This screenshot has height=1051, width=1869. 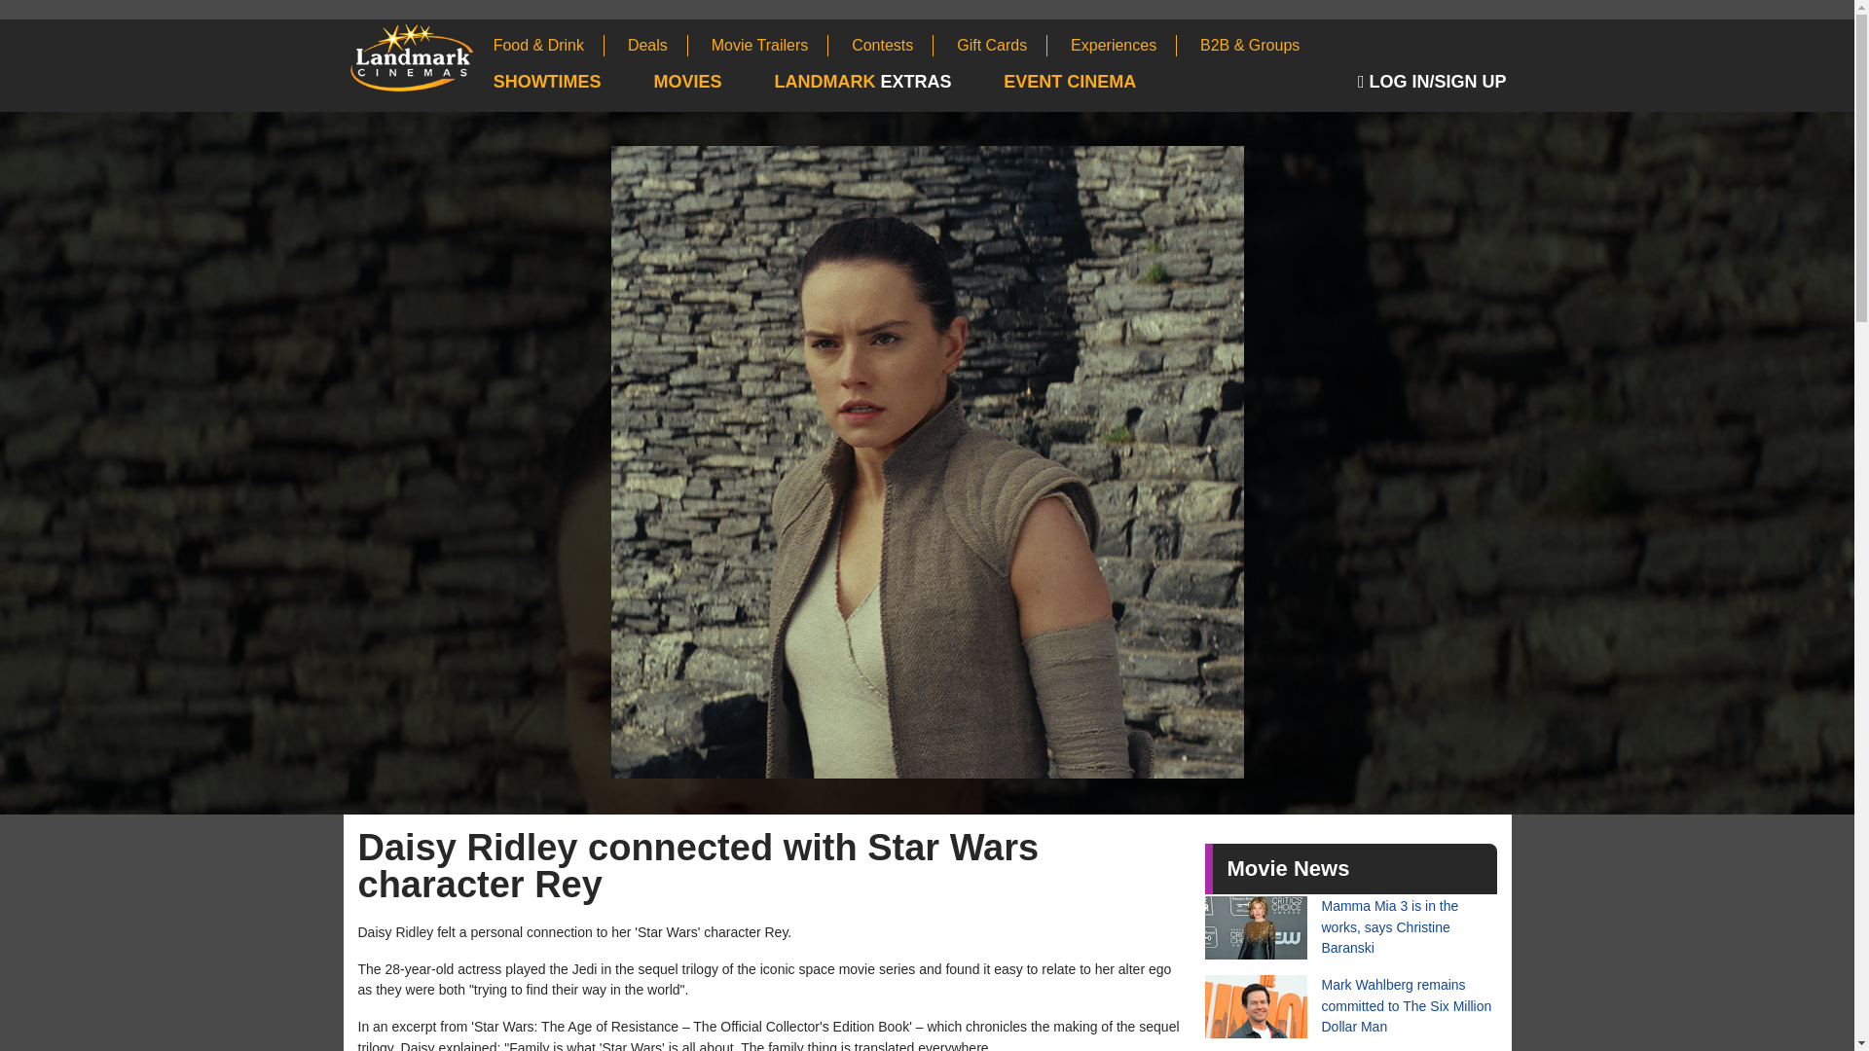 What do you see at coordinates (771, 45) in the screenshot?
I see `Movie Trailers` at bounding box center [771, 45].